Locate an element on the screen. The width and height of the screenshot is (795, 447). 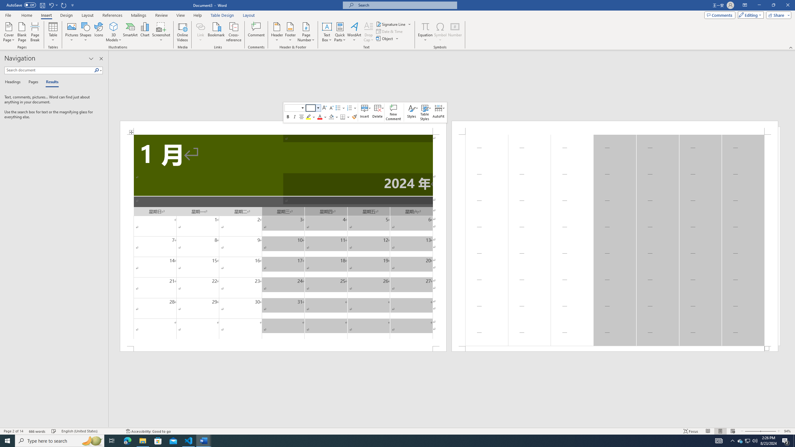
Start is located at coordinates (7, 441).